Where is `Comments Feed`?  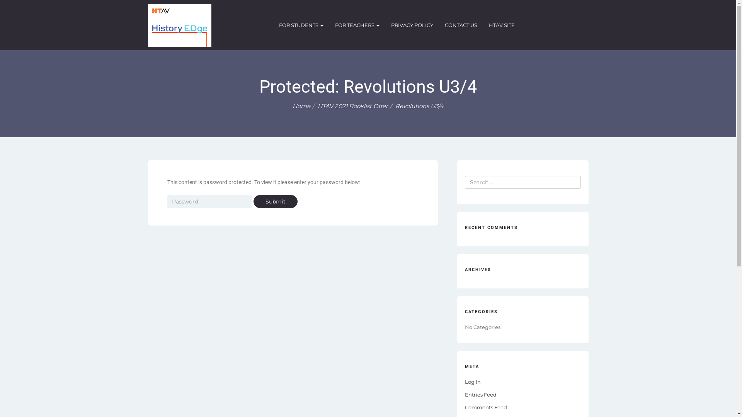
Comments Feed is located at coordinates (485, 407).